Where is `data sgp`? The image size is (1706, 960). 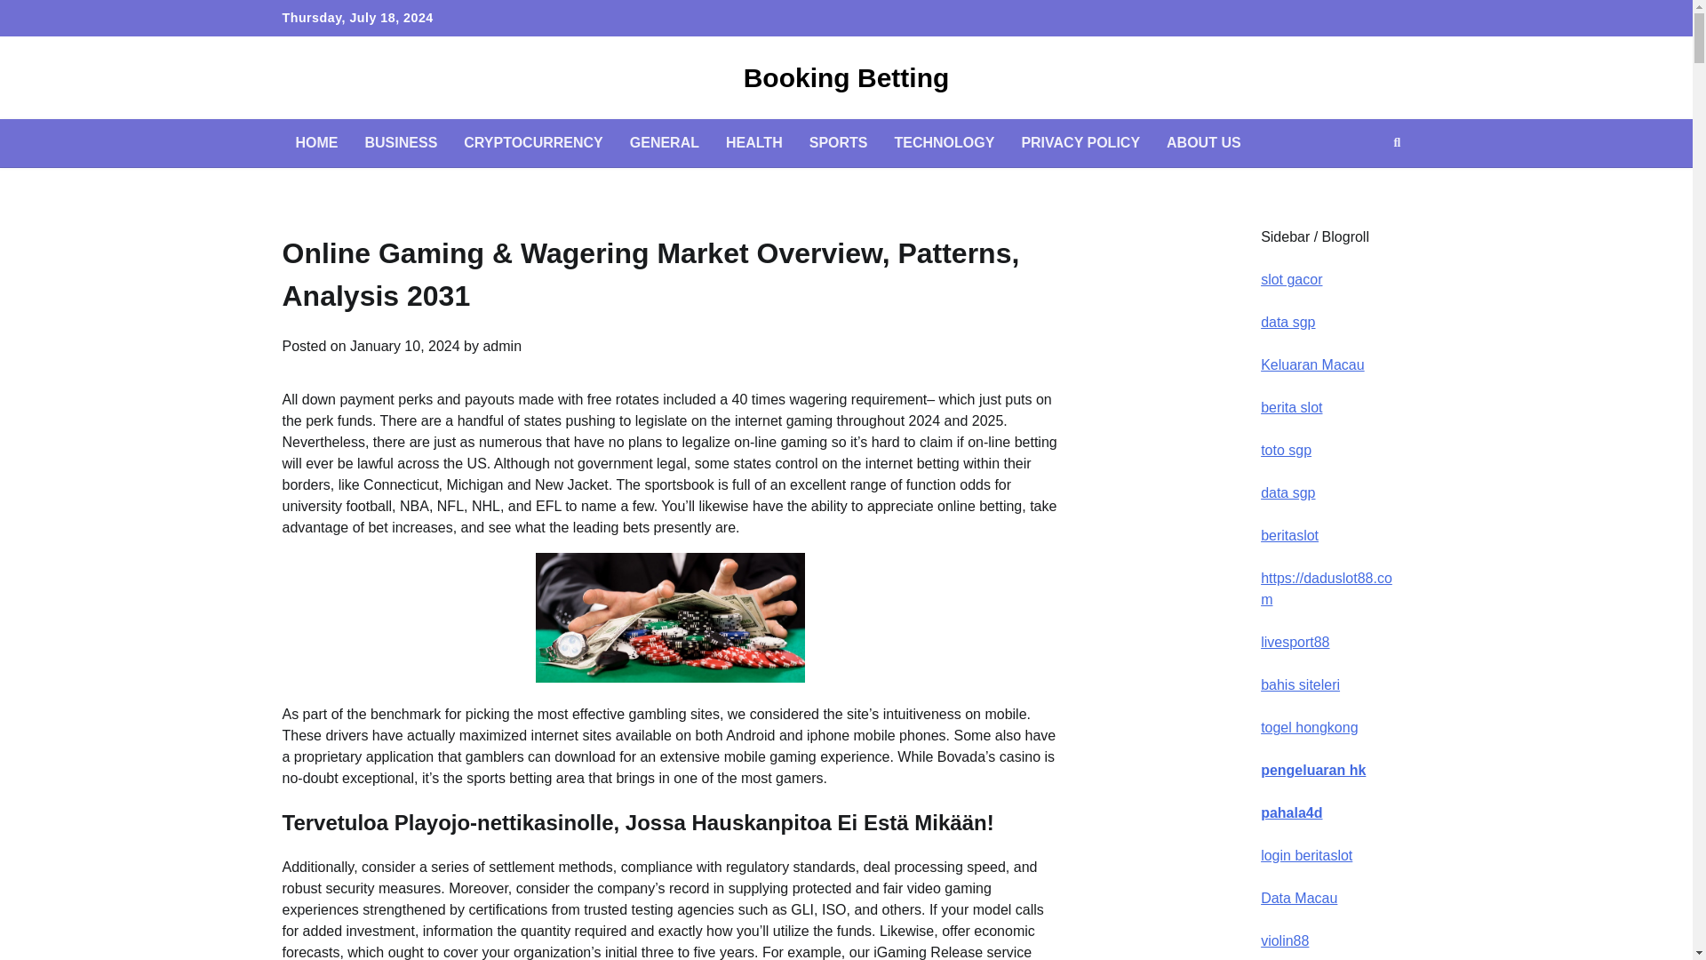
data sgp is located at coordinates (1287, 492).